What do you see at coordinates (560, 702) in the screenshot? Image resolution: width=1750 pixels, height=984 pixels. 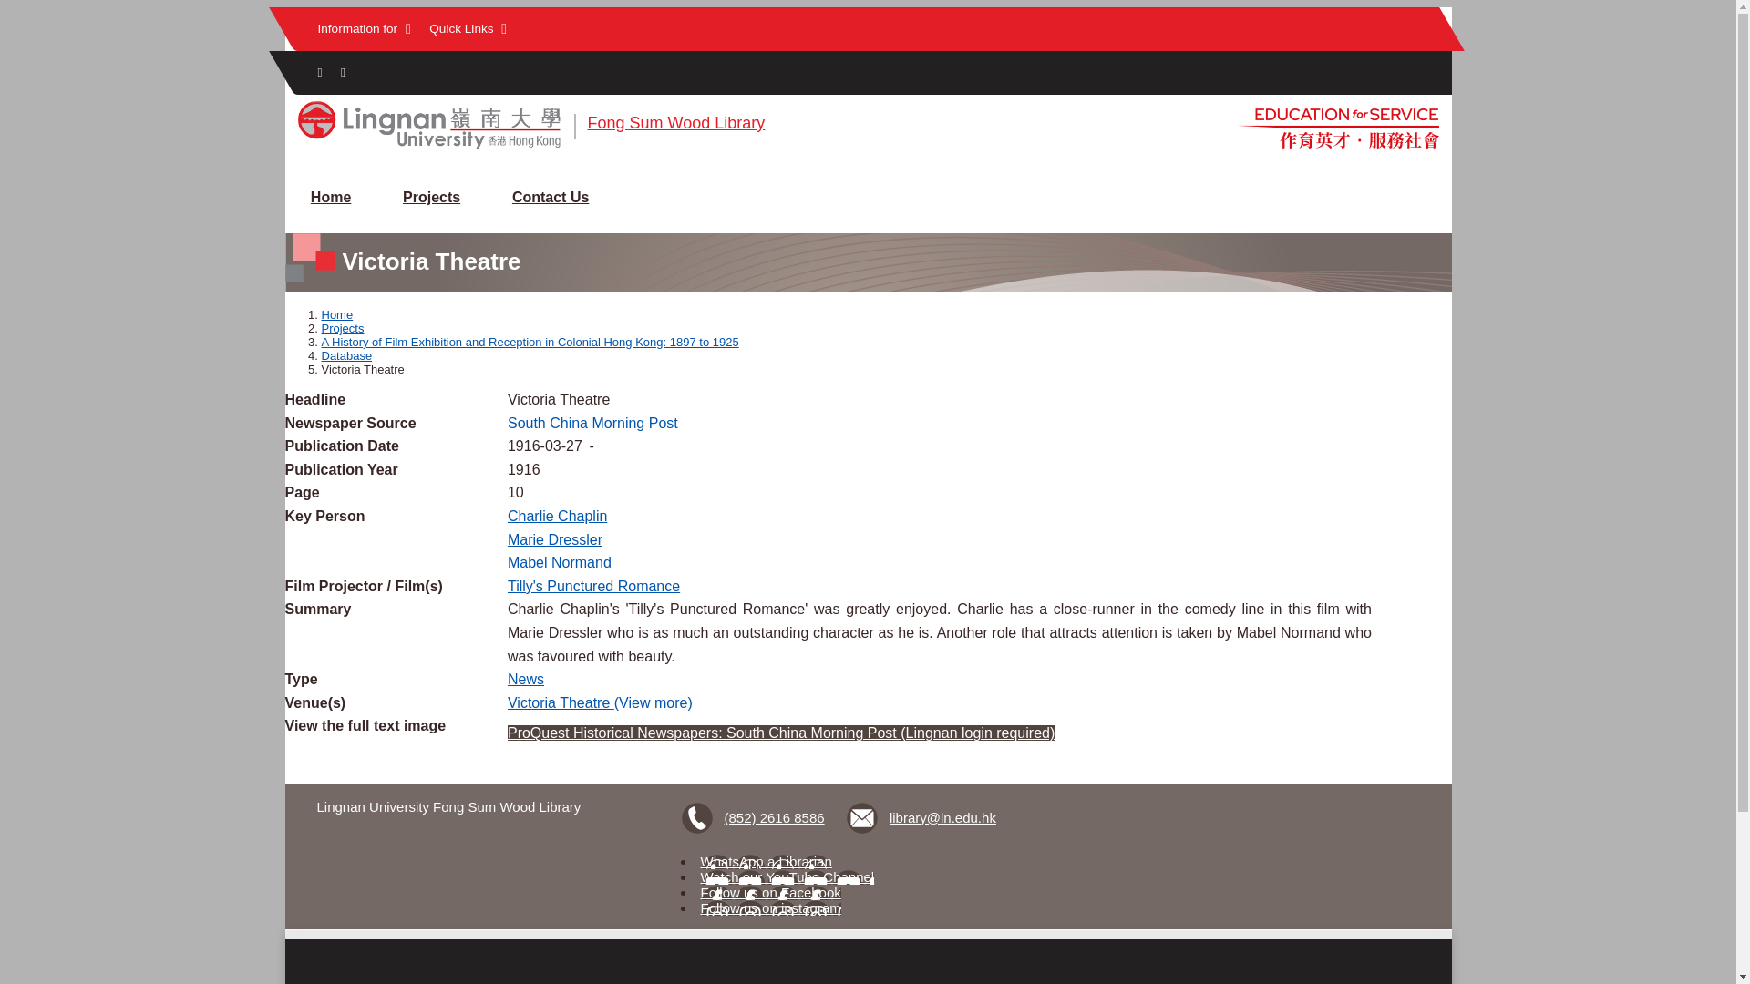 I see `Victoria Theatre` at bounding box center [560, 702].